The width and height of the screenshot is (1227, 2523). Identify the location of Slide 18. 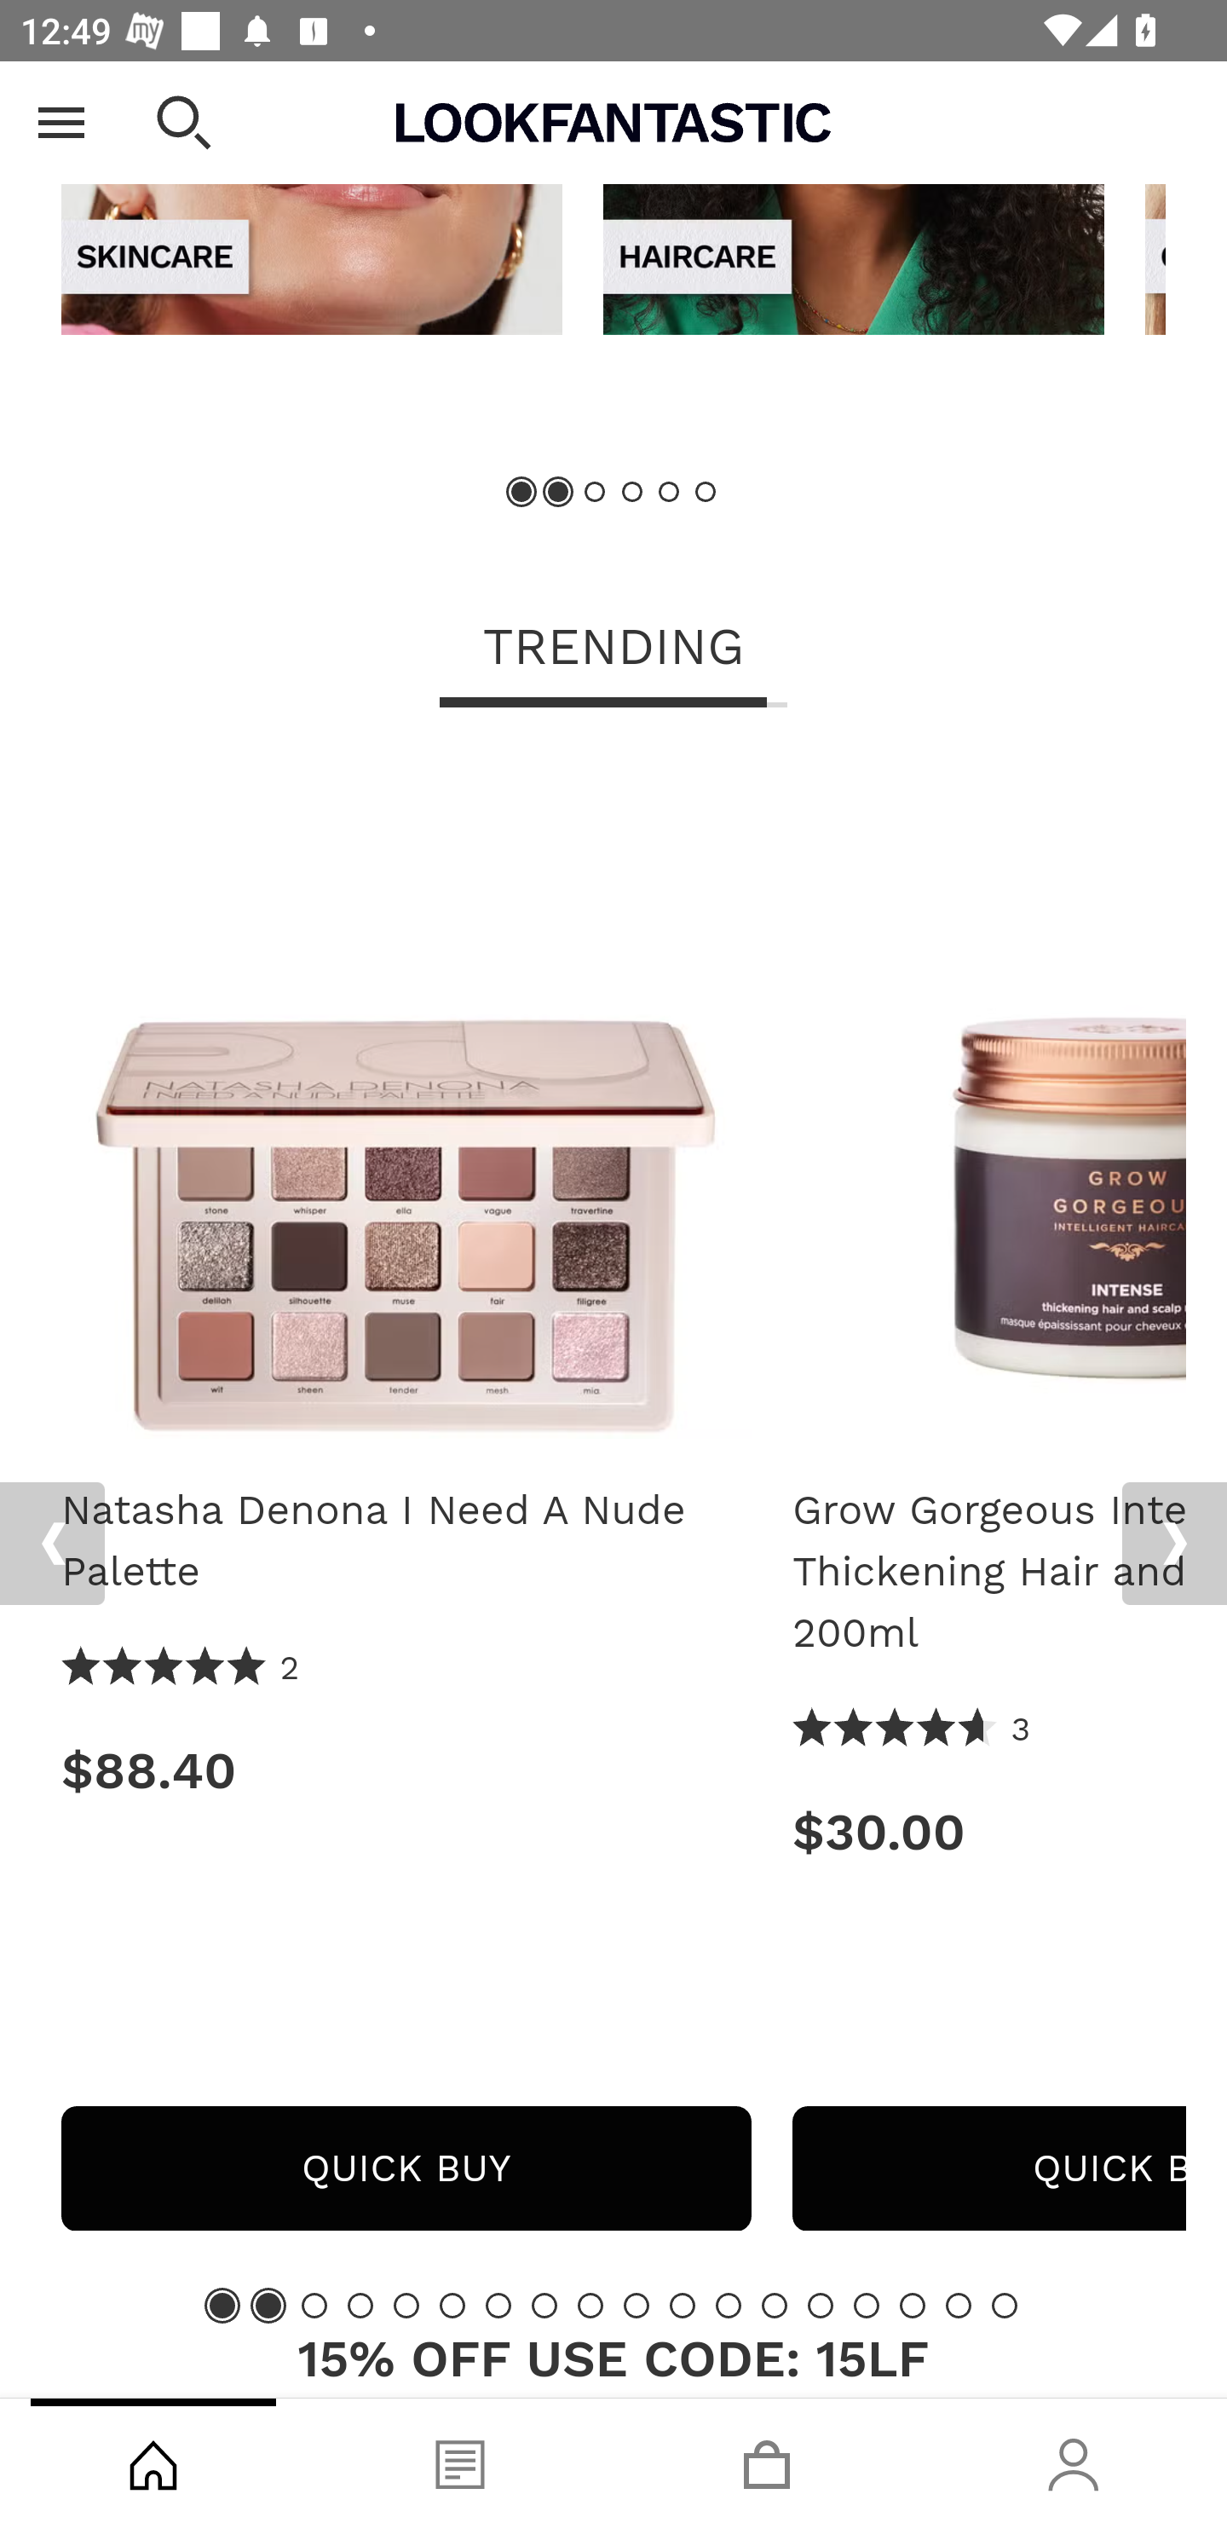
(1004, 2305).